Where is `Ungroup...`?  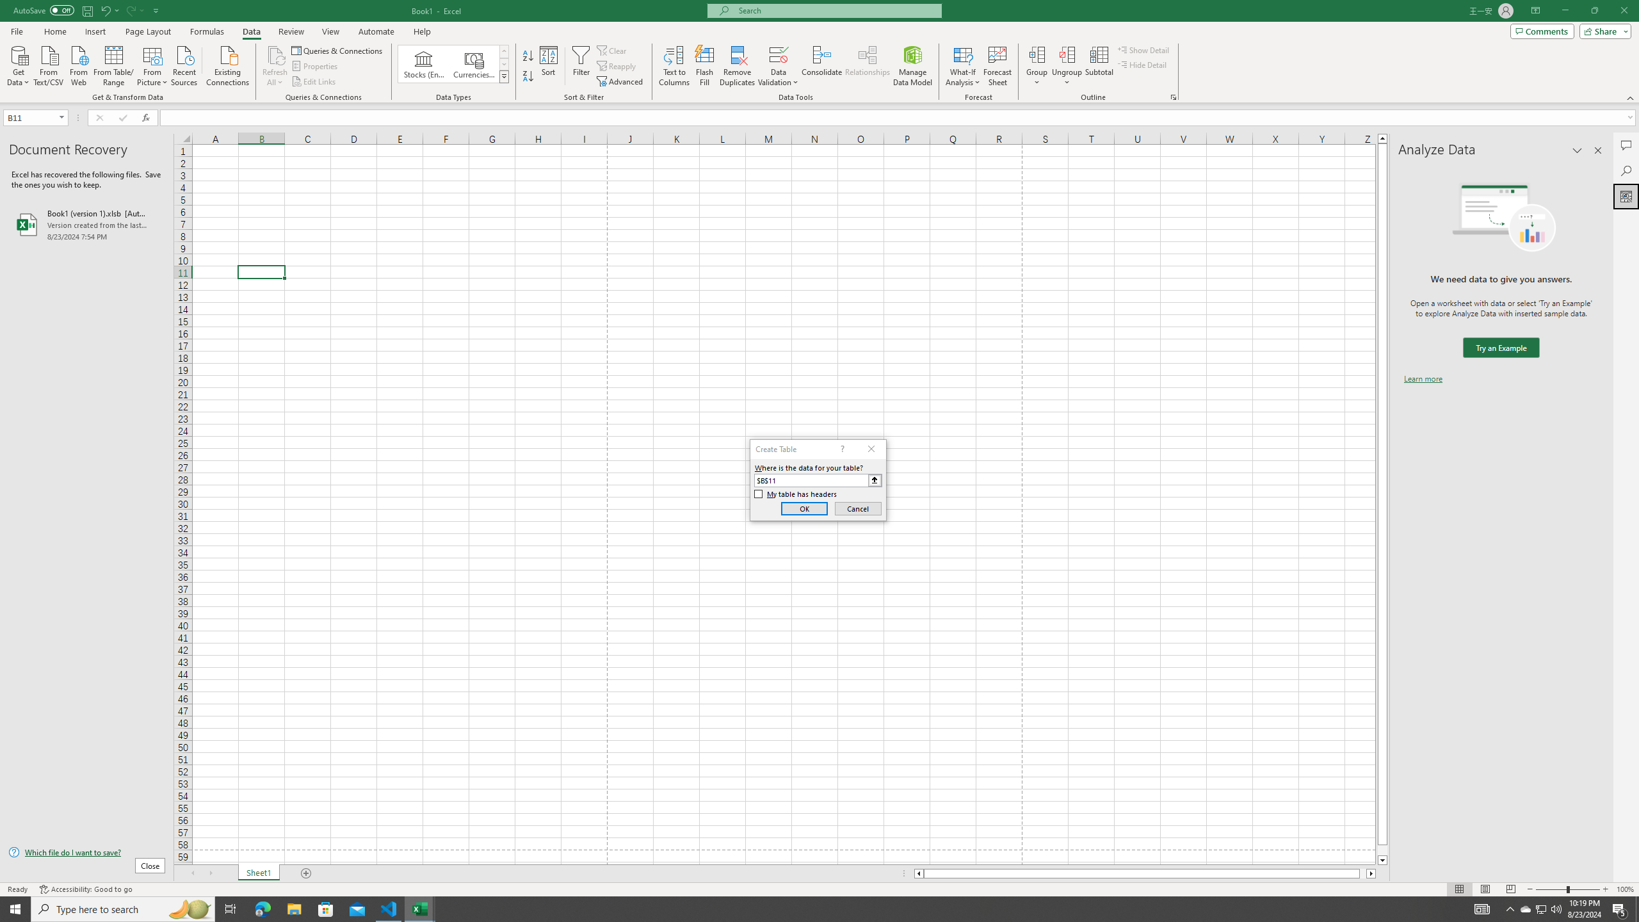
Ungroup... is located at coordinates (1067, 54).